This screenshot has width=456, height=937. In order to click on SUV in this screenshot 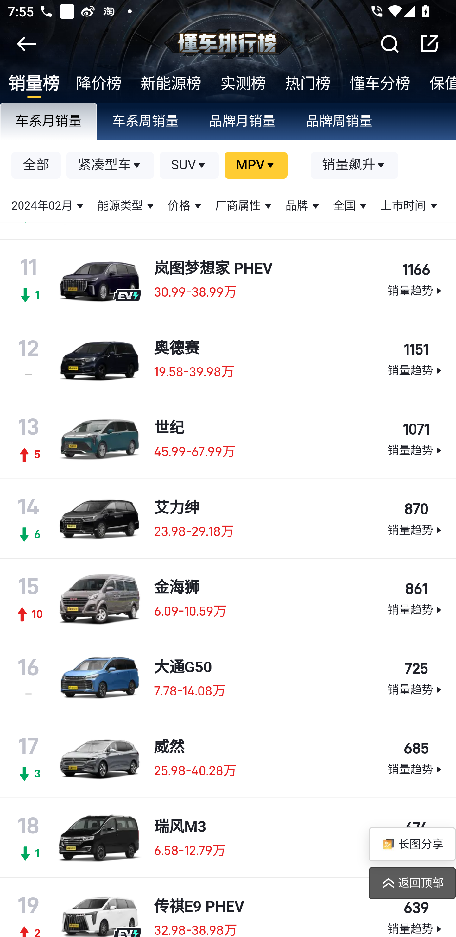, I will do `click(189, 166)`.